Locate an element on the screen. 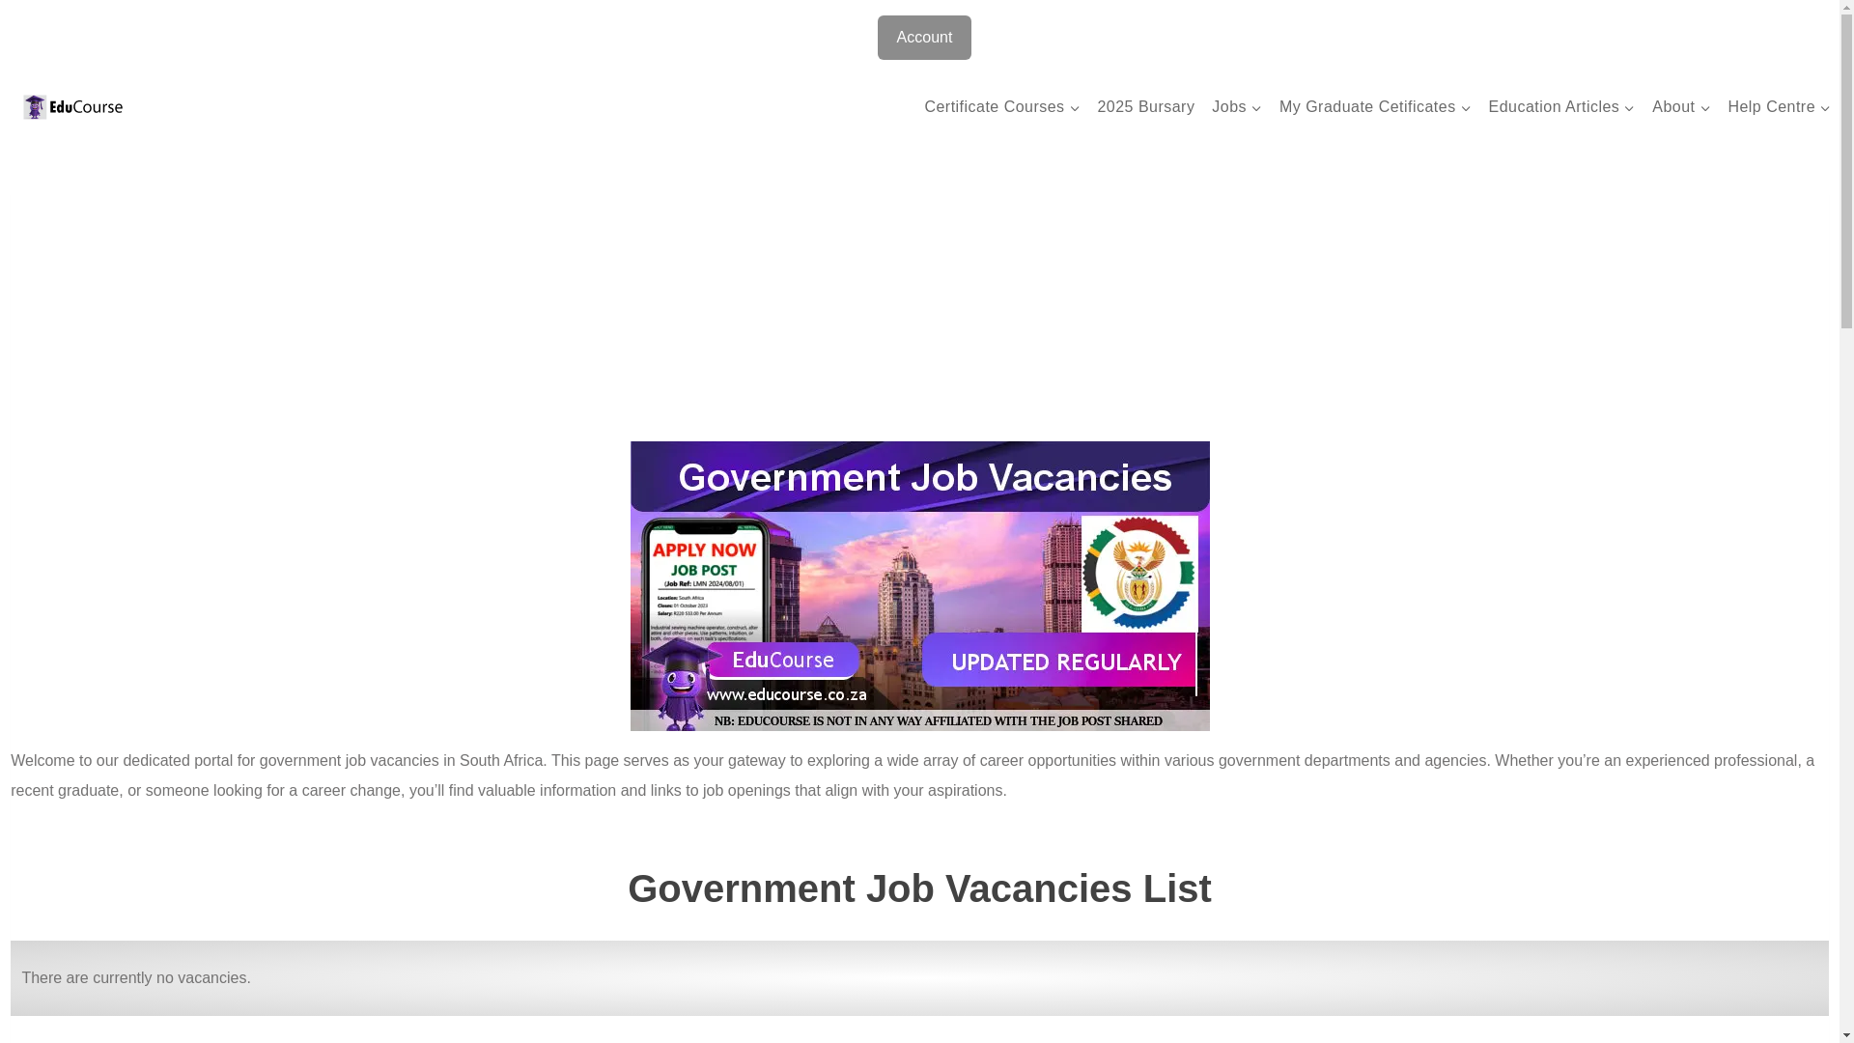 The width and height of the screenshot is (1854, 1043). About is located at coordinates (1680, 108).